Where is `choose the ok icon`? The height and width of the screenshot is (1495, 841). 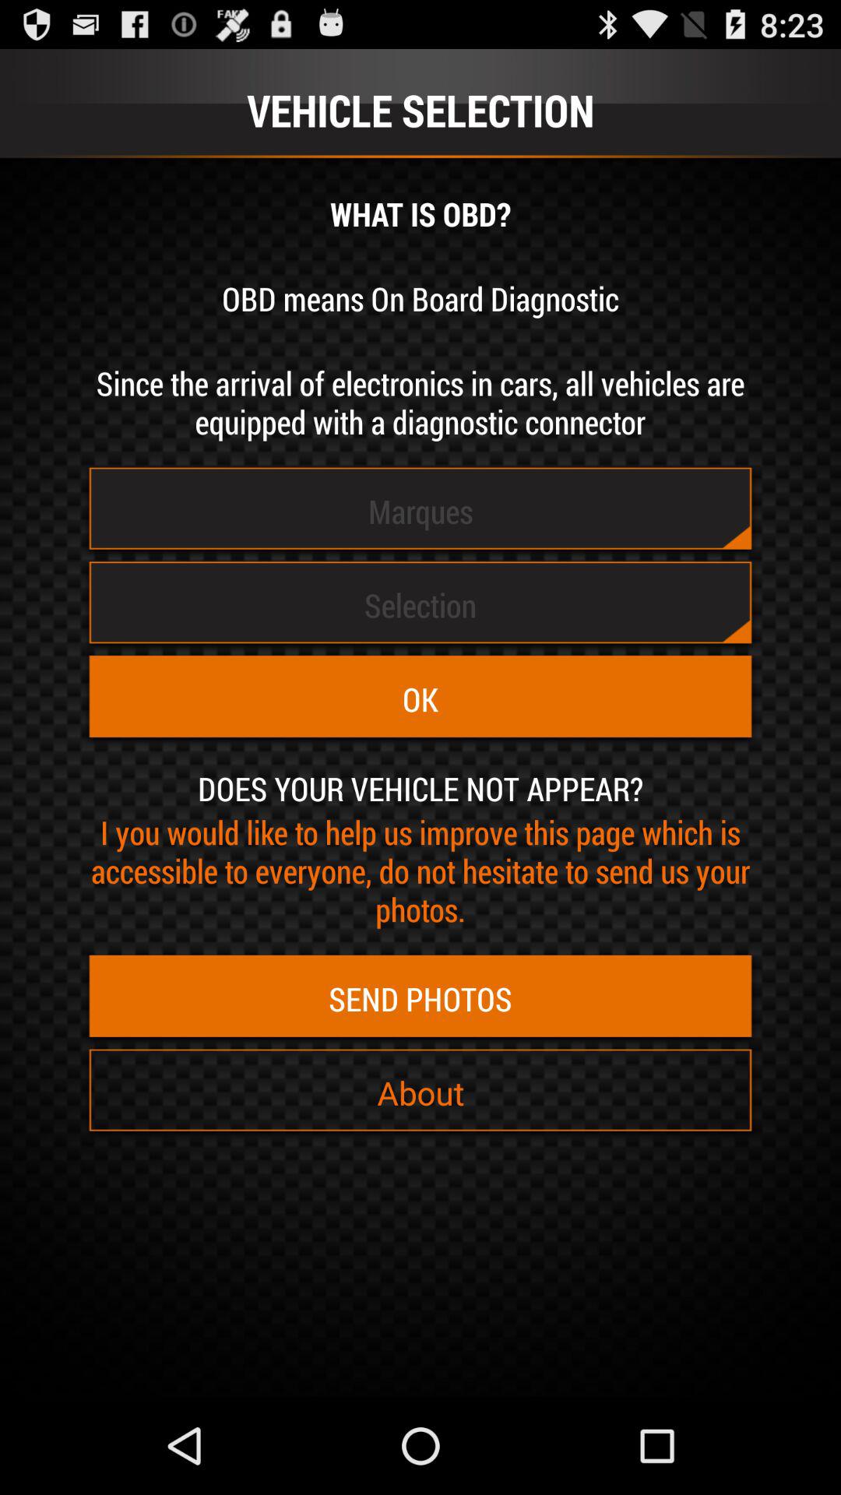
choose the ok icon is located at coordinates (420, 699).